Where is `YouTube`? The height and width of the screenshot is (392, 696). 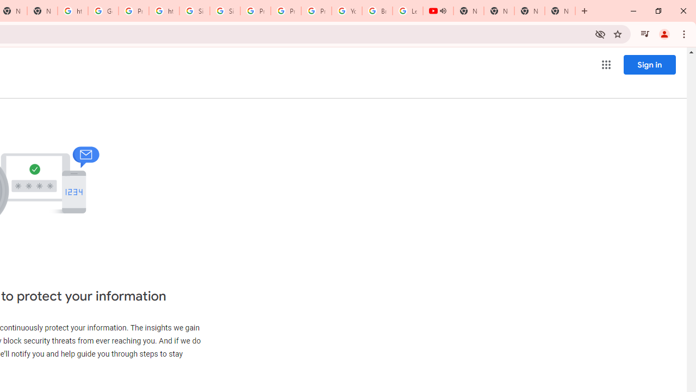 YouTube is located at coordinates (347, 11).